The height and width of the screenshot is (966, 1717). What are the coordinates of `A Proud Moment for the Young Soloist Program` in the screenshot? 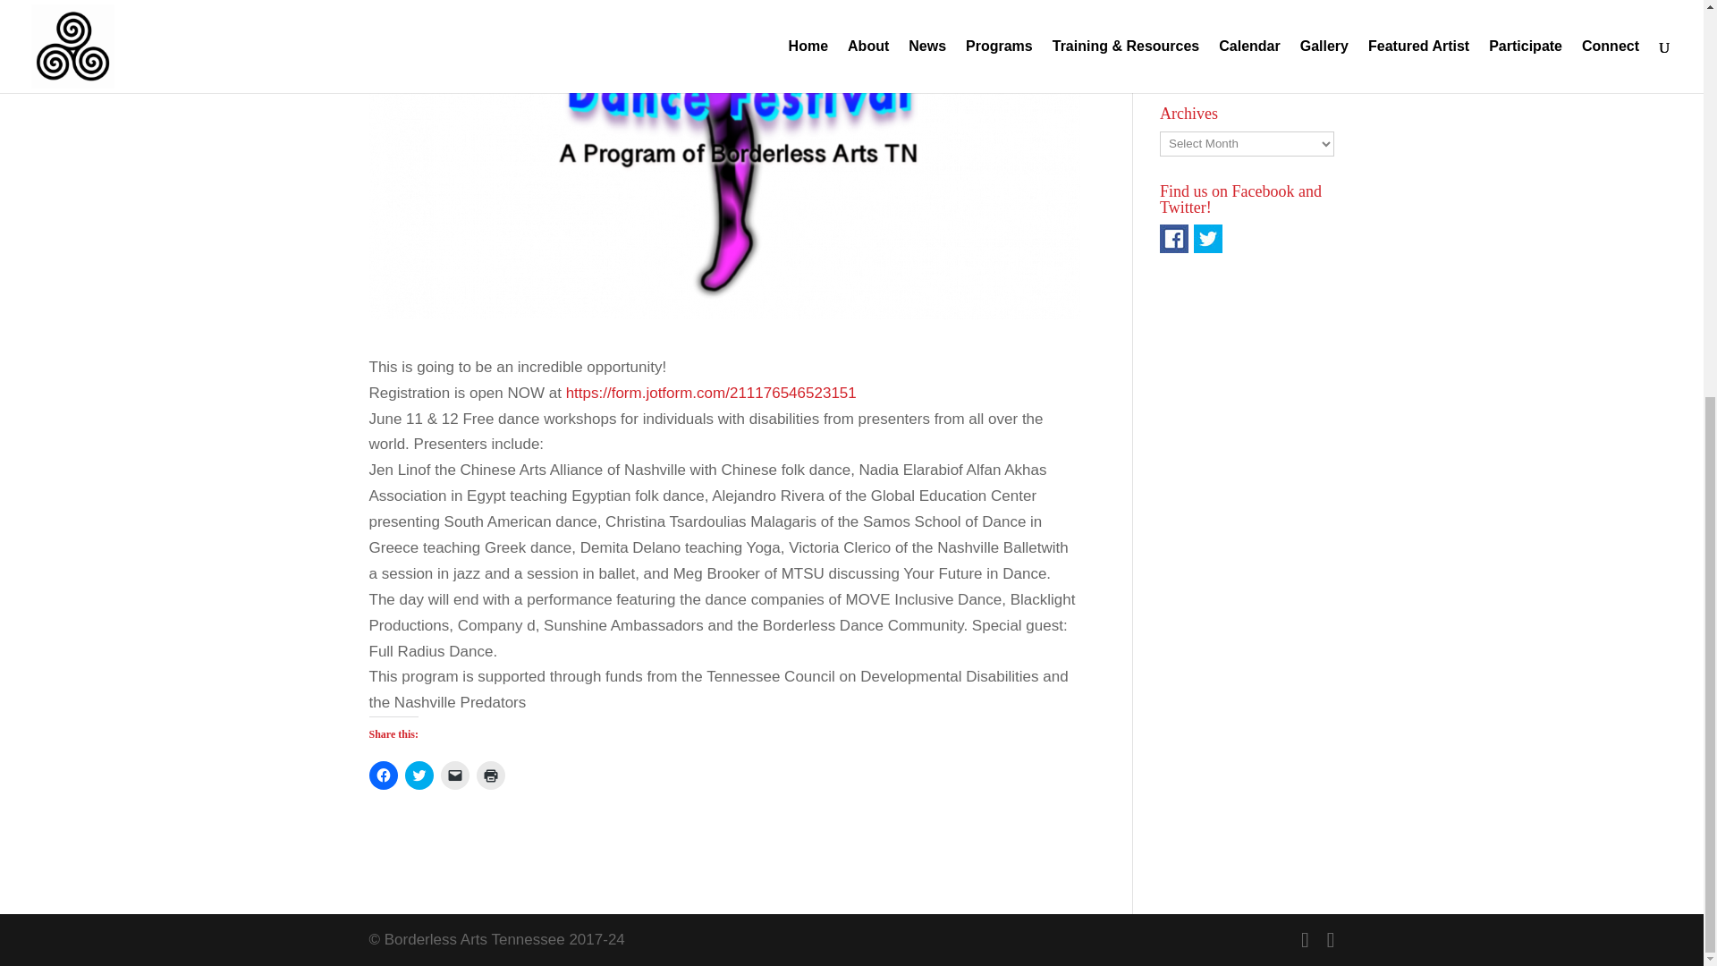 It's located at (1239, 27).